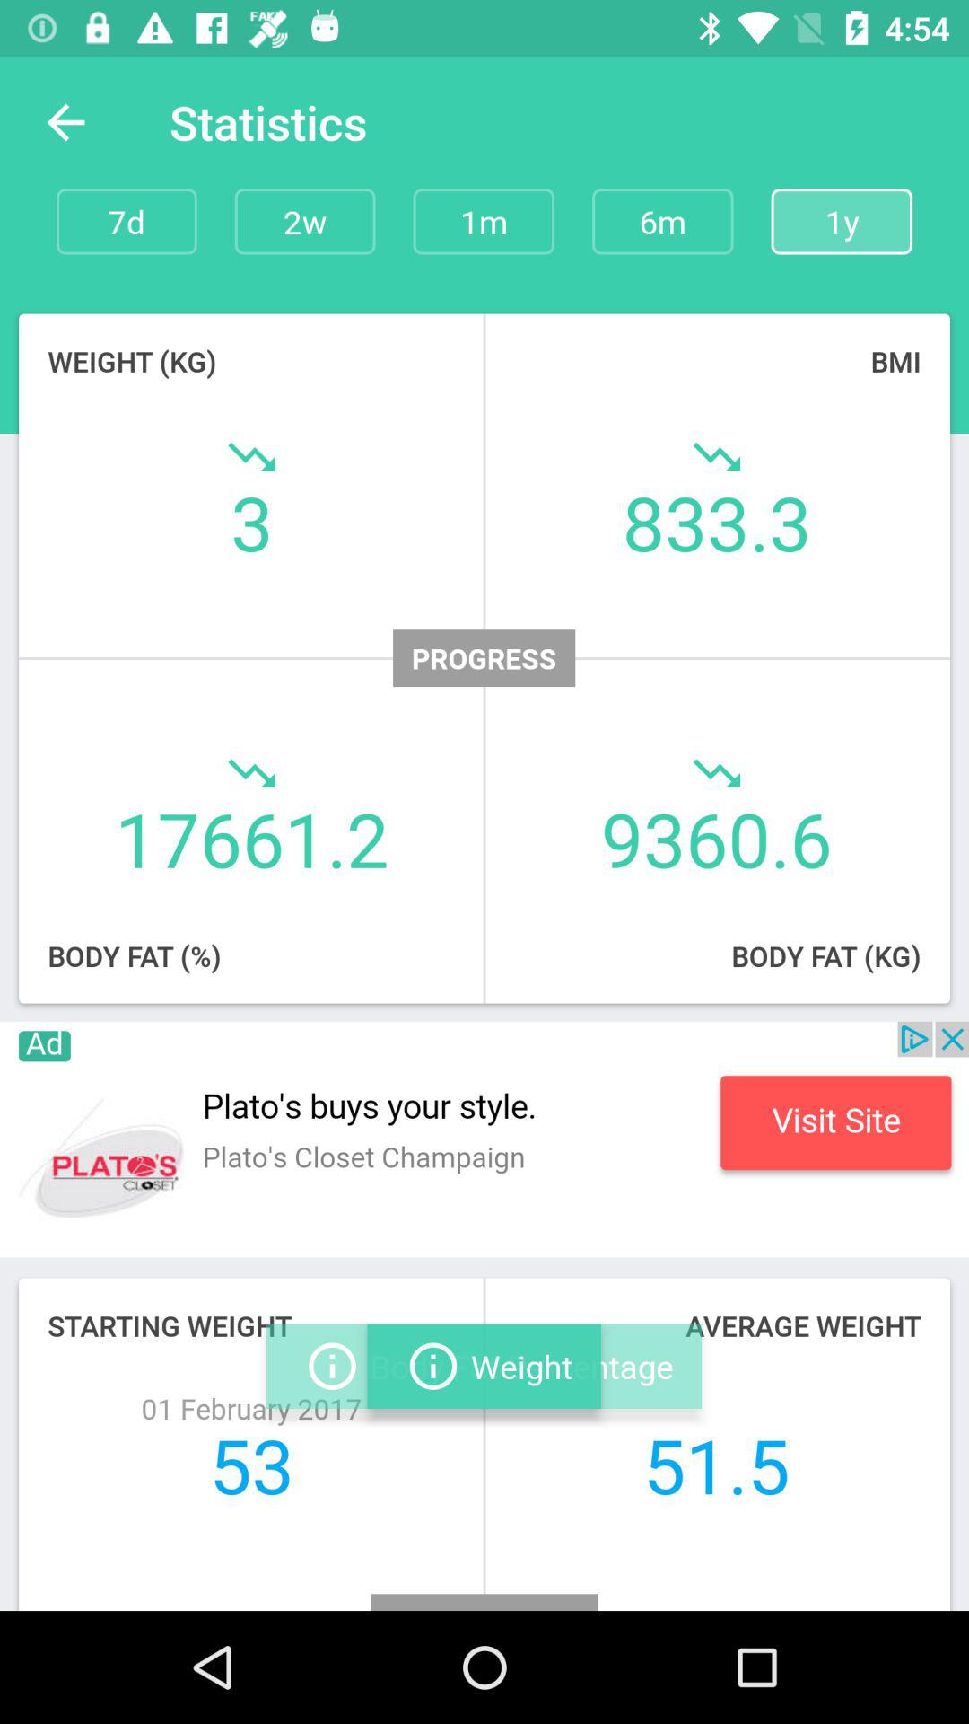 This screenshot has width=969, height=1724. Describe the element at coordinates (484, 1139) in the screenshot. I see `advertisement page` at that location.